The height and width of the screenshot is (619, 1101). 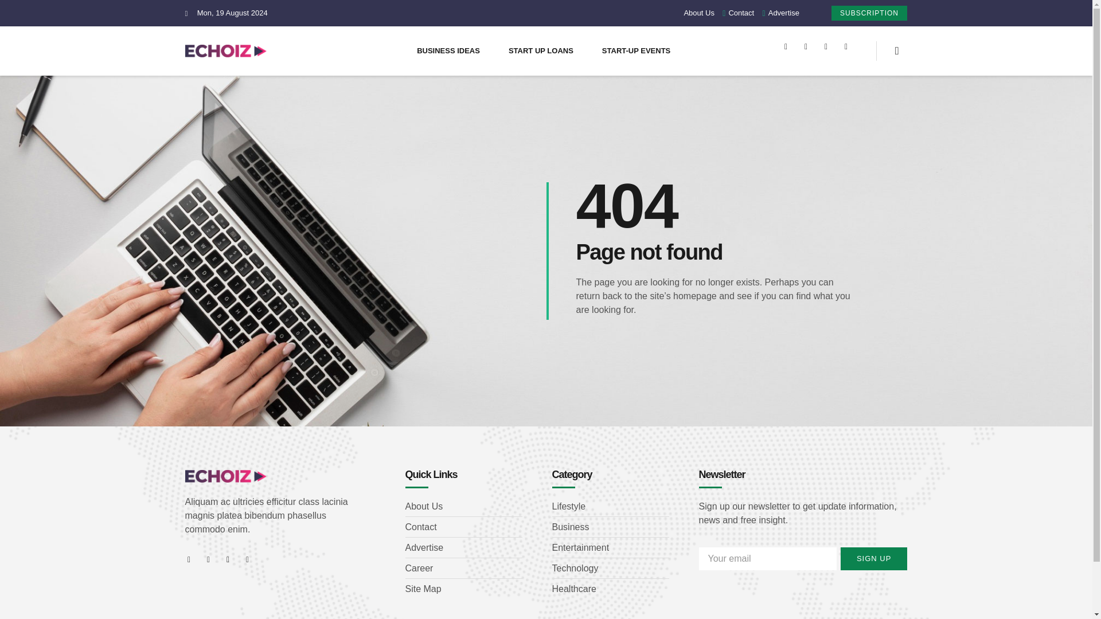 What do you see at coordinates (463, 547) in the screenshot?
I see `Advertise` at bounding box center [463, 547].